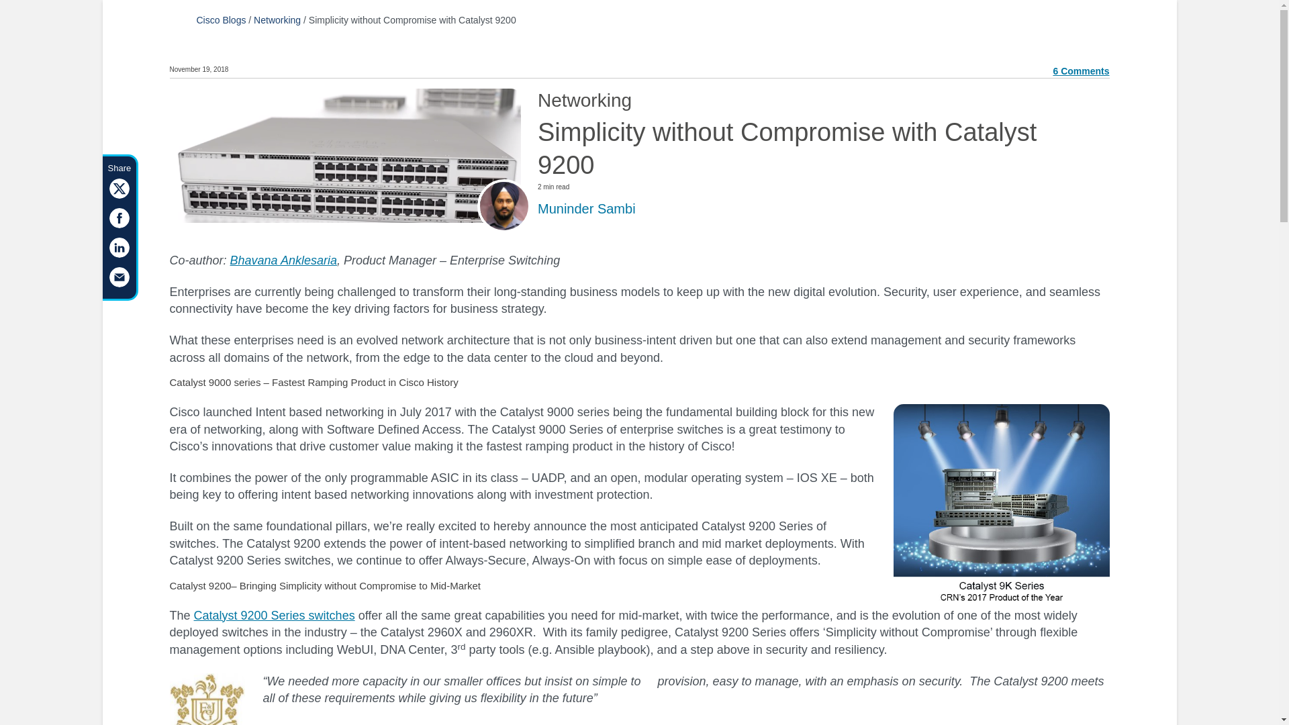 This screenshot has width=1289, height=725. Describe the element at coordinates (220, 19) in the screenshot. I see `Cisco Blogs` at that location.